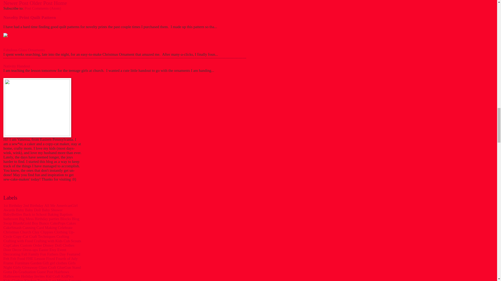  What do you see at coordinates (52, 210) in the screenshot?
I see `Baby Shower` at bounding box center [52, 210].